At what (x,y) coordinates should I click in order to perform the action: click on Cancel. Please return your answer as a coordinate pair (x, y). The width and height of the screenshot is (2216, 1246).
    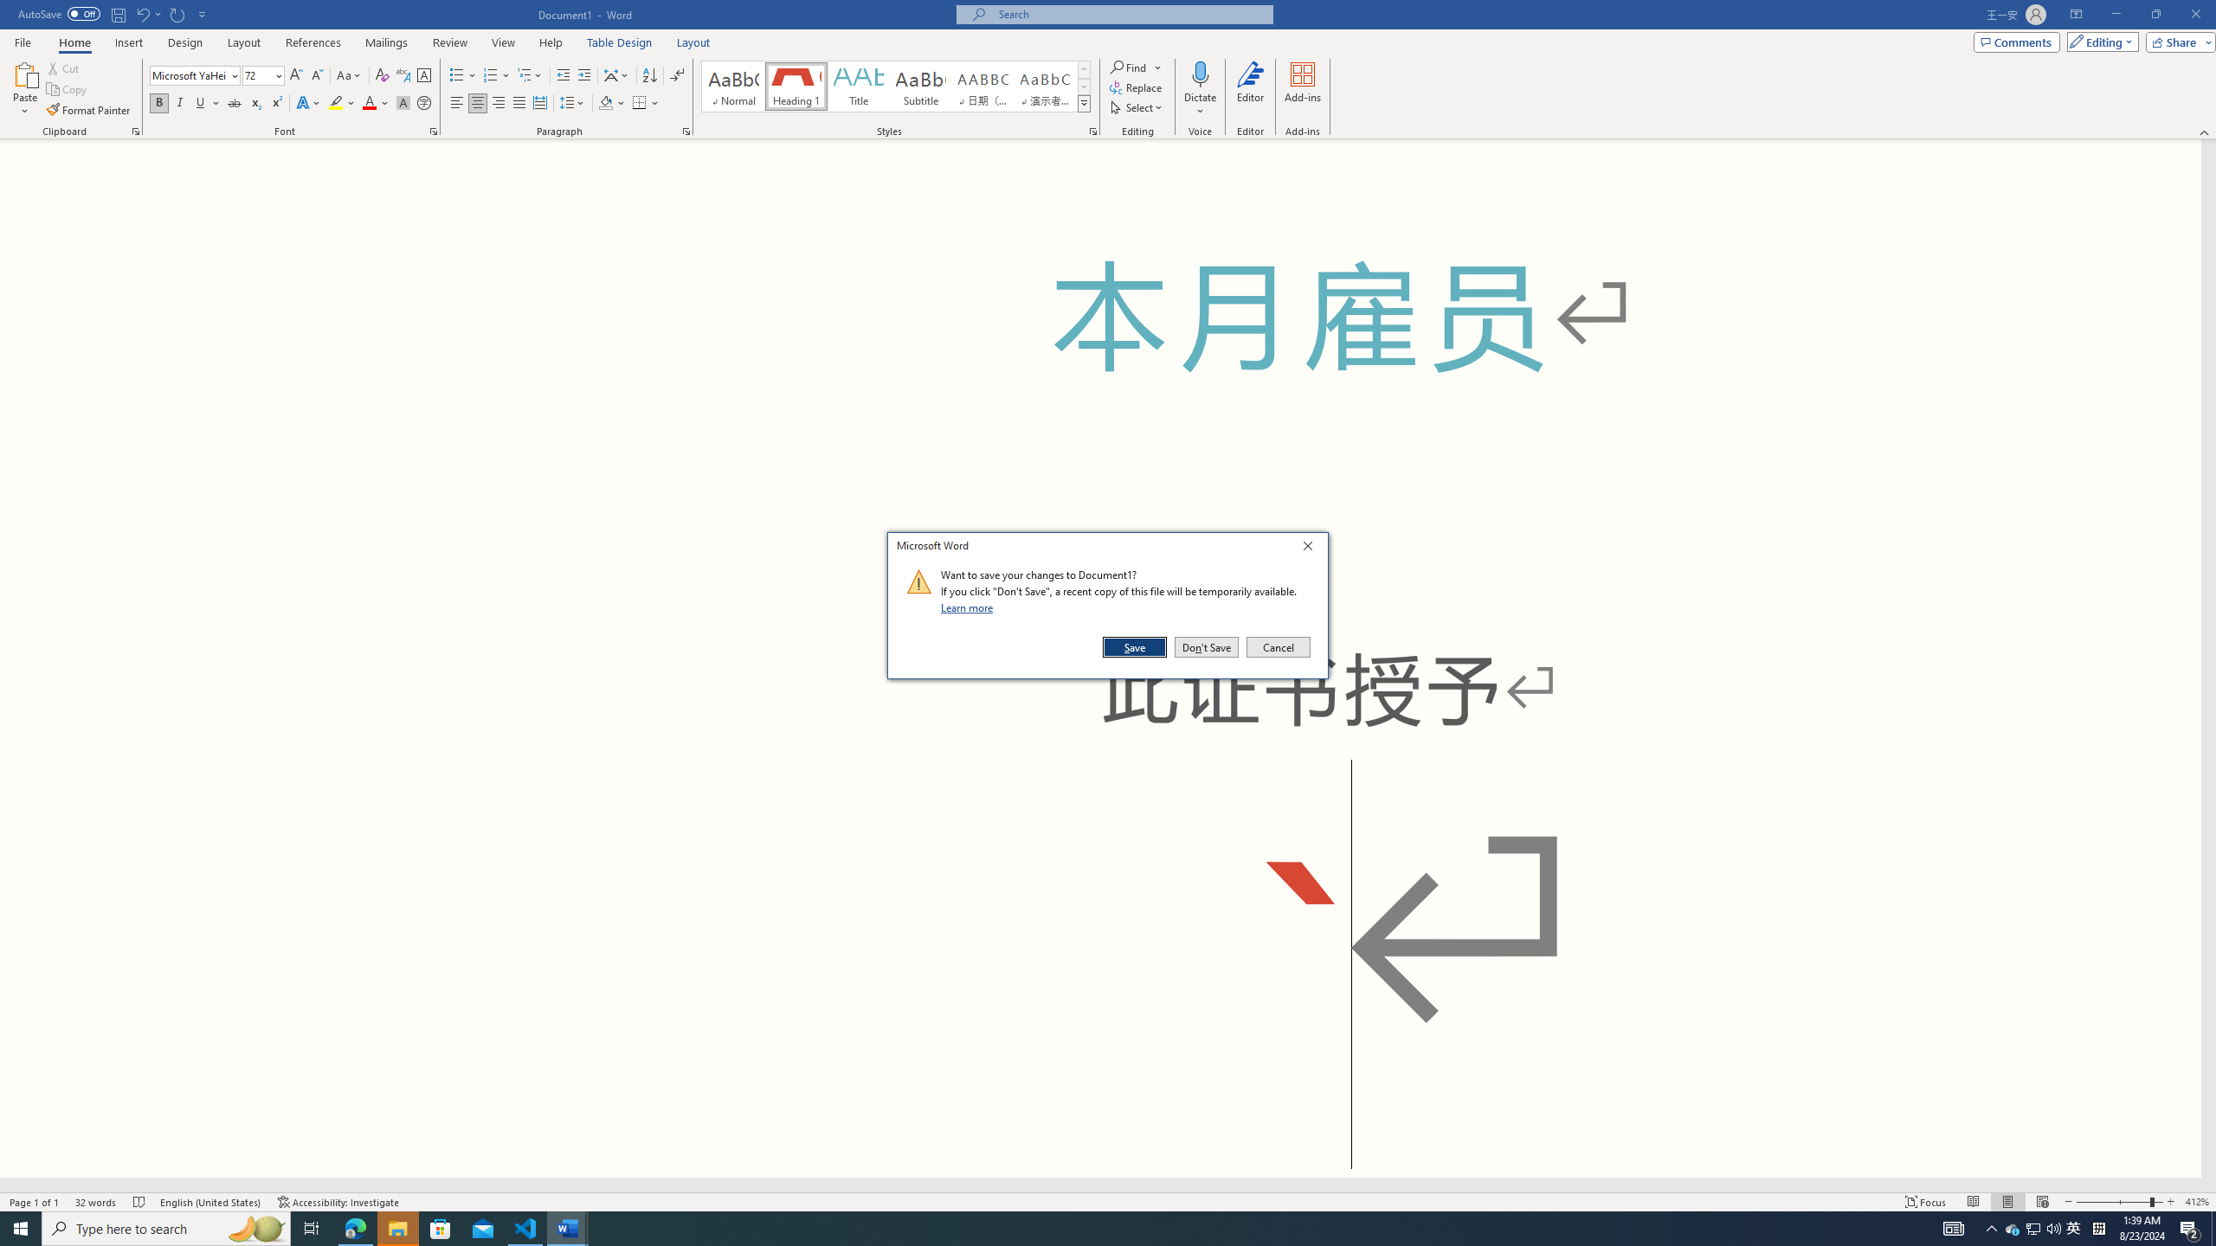
    Looking at the image, I should click on (1277, 647).